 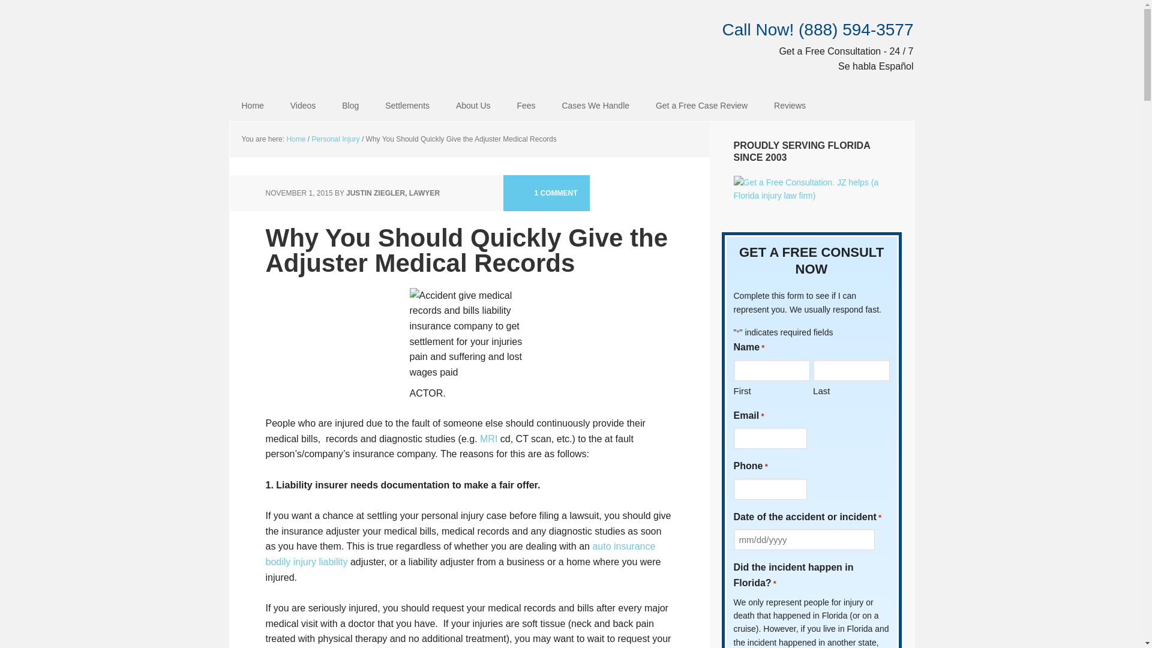 I want to click on Videos, so click(x=304, y=106).